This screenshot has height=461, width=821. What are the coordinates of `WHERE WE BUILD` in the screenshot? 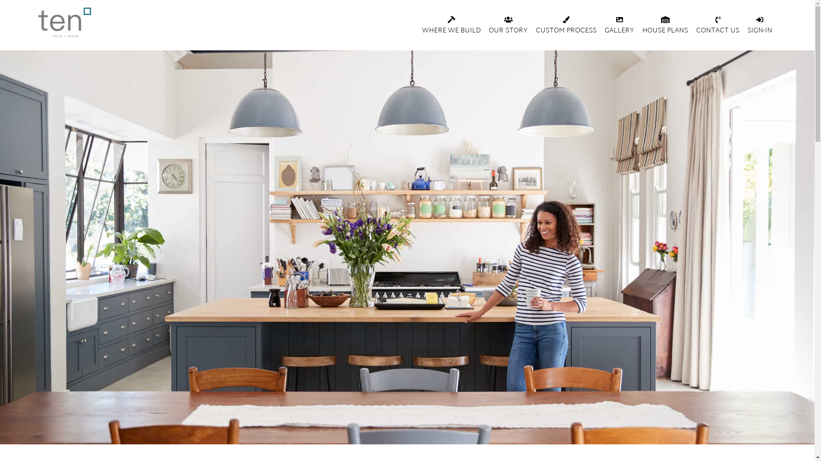 It's located at (452, 26).